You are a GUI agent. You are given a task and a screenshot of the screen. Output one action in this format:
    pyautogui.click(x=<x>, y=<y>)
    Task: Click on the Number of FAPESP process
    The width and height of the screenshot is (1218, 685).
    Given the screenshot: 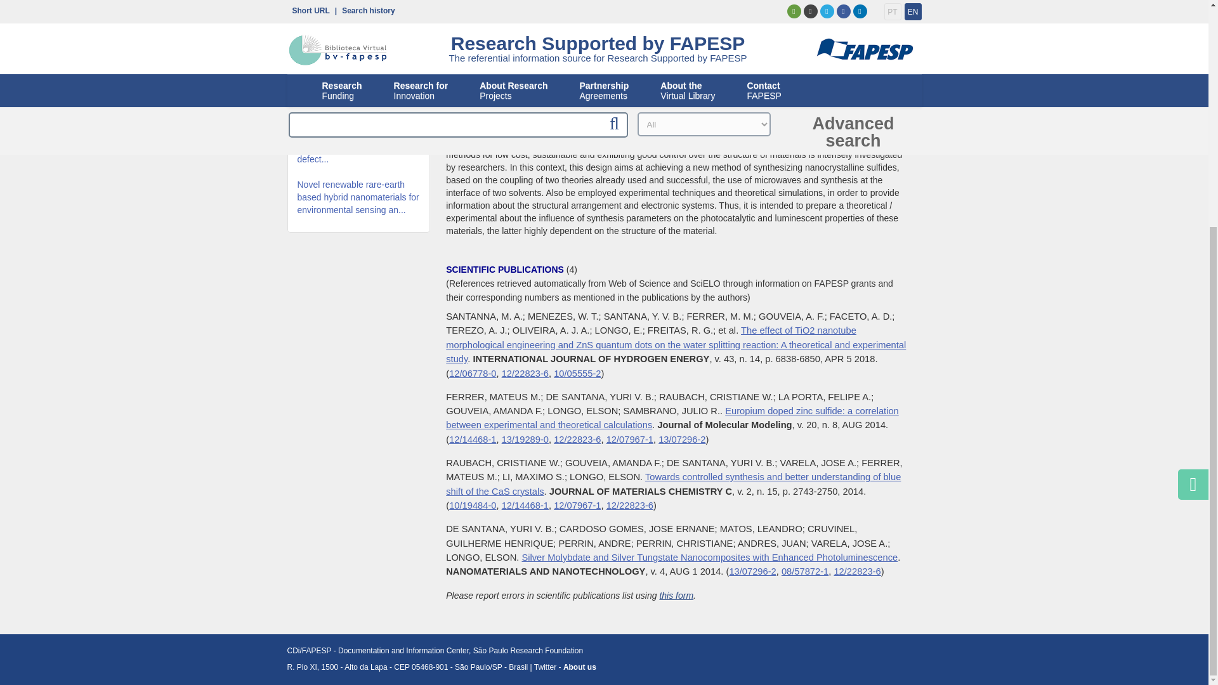 What is the action you would take?
    pyautogui.click(x=629, y=439)
    